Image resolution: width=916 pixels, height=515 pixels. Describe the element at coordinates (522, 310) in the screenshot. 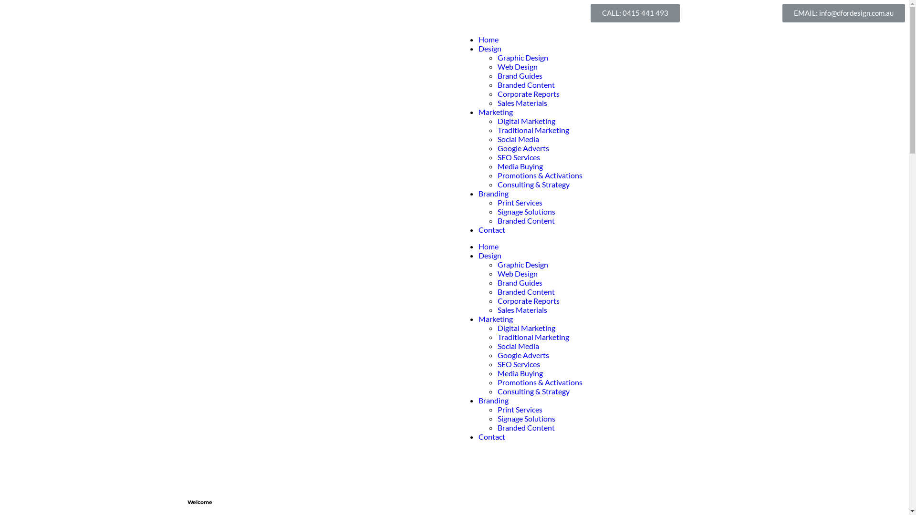

I see `Sales Materials` at that location.